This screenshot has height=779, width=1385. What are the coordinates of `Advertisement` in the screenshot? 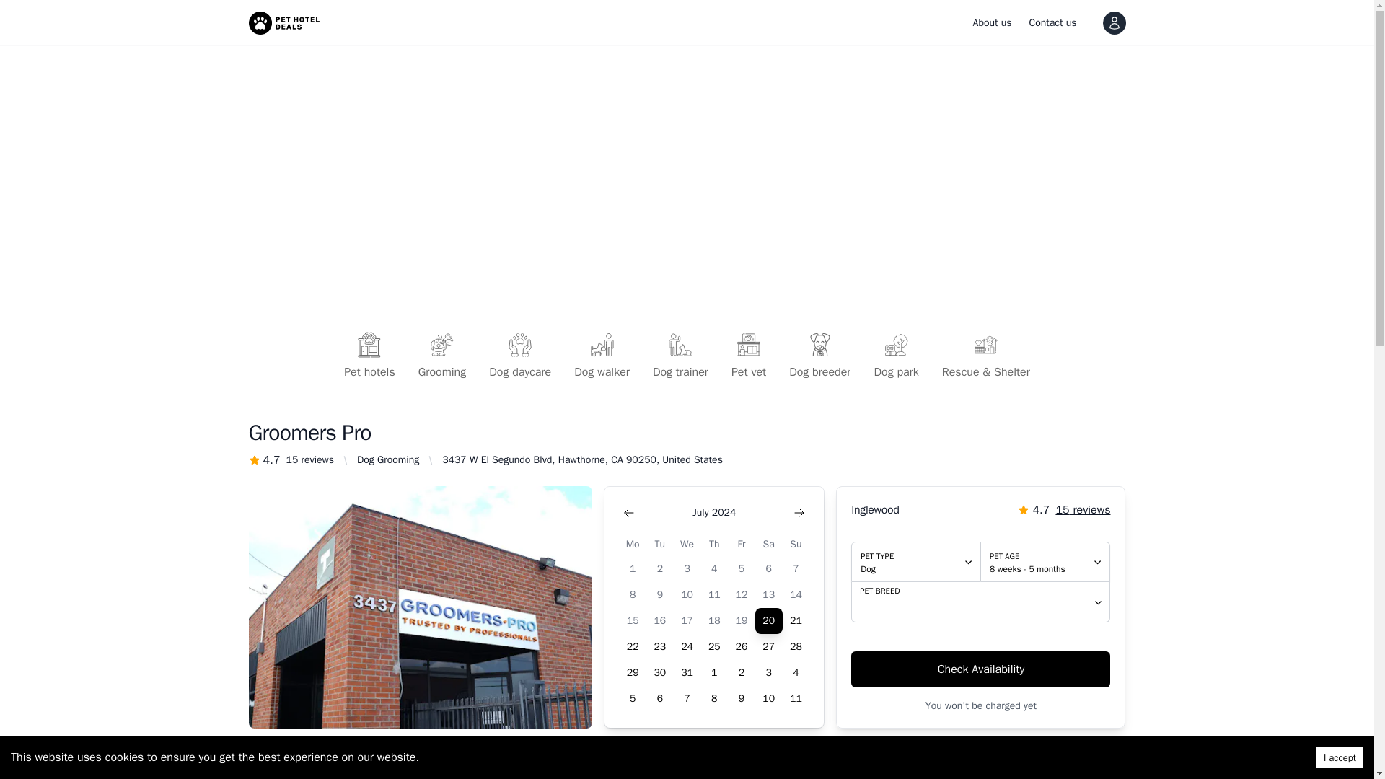 It's located at (1045, 561).